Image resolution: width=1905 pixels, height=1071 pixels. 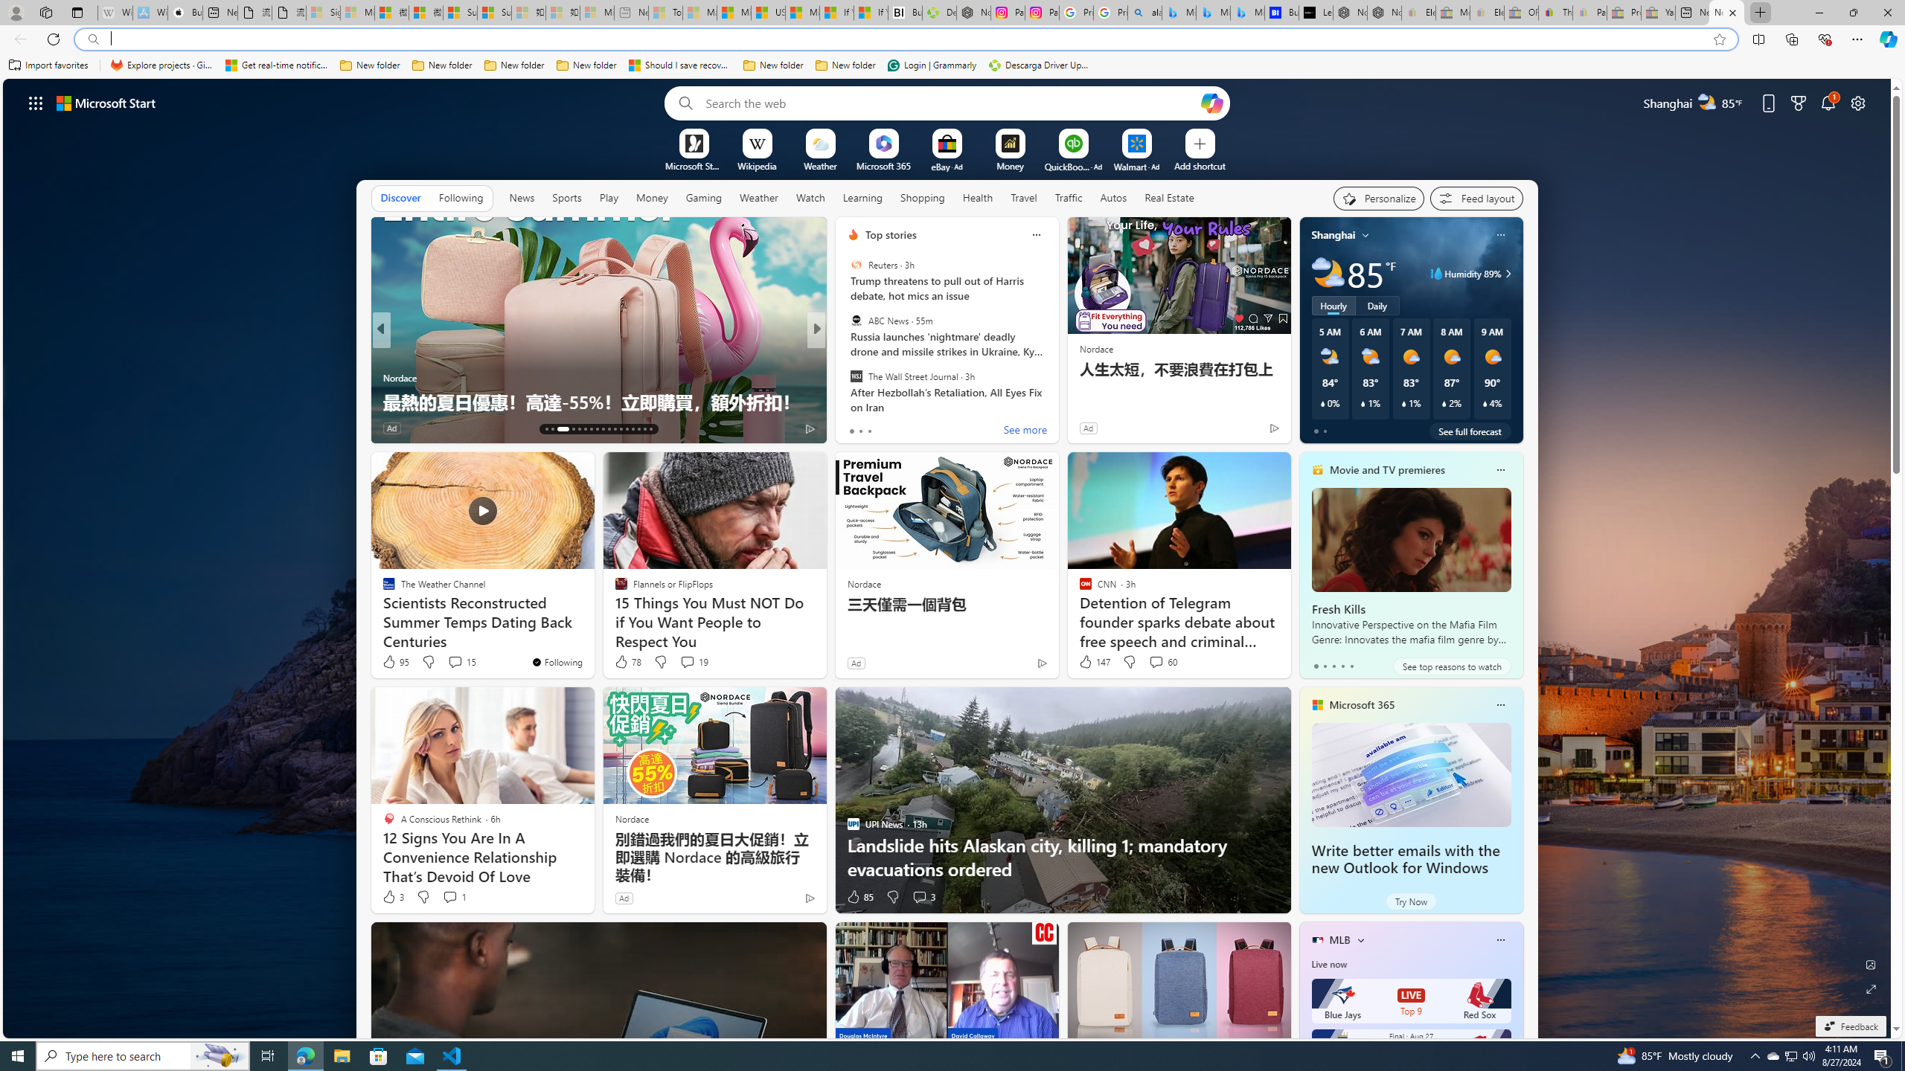 I want to click on Descarga Driver Updater, so click(x=939, y=13).